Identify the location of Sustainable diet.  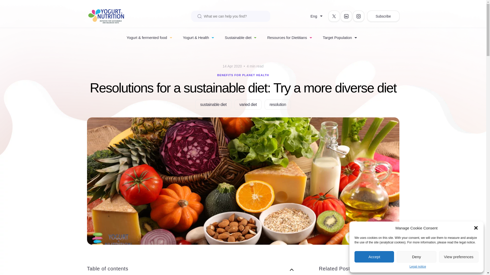
(238, 37).